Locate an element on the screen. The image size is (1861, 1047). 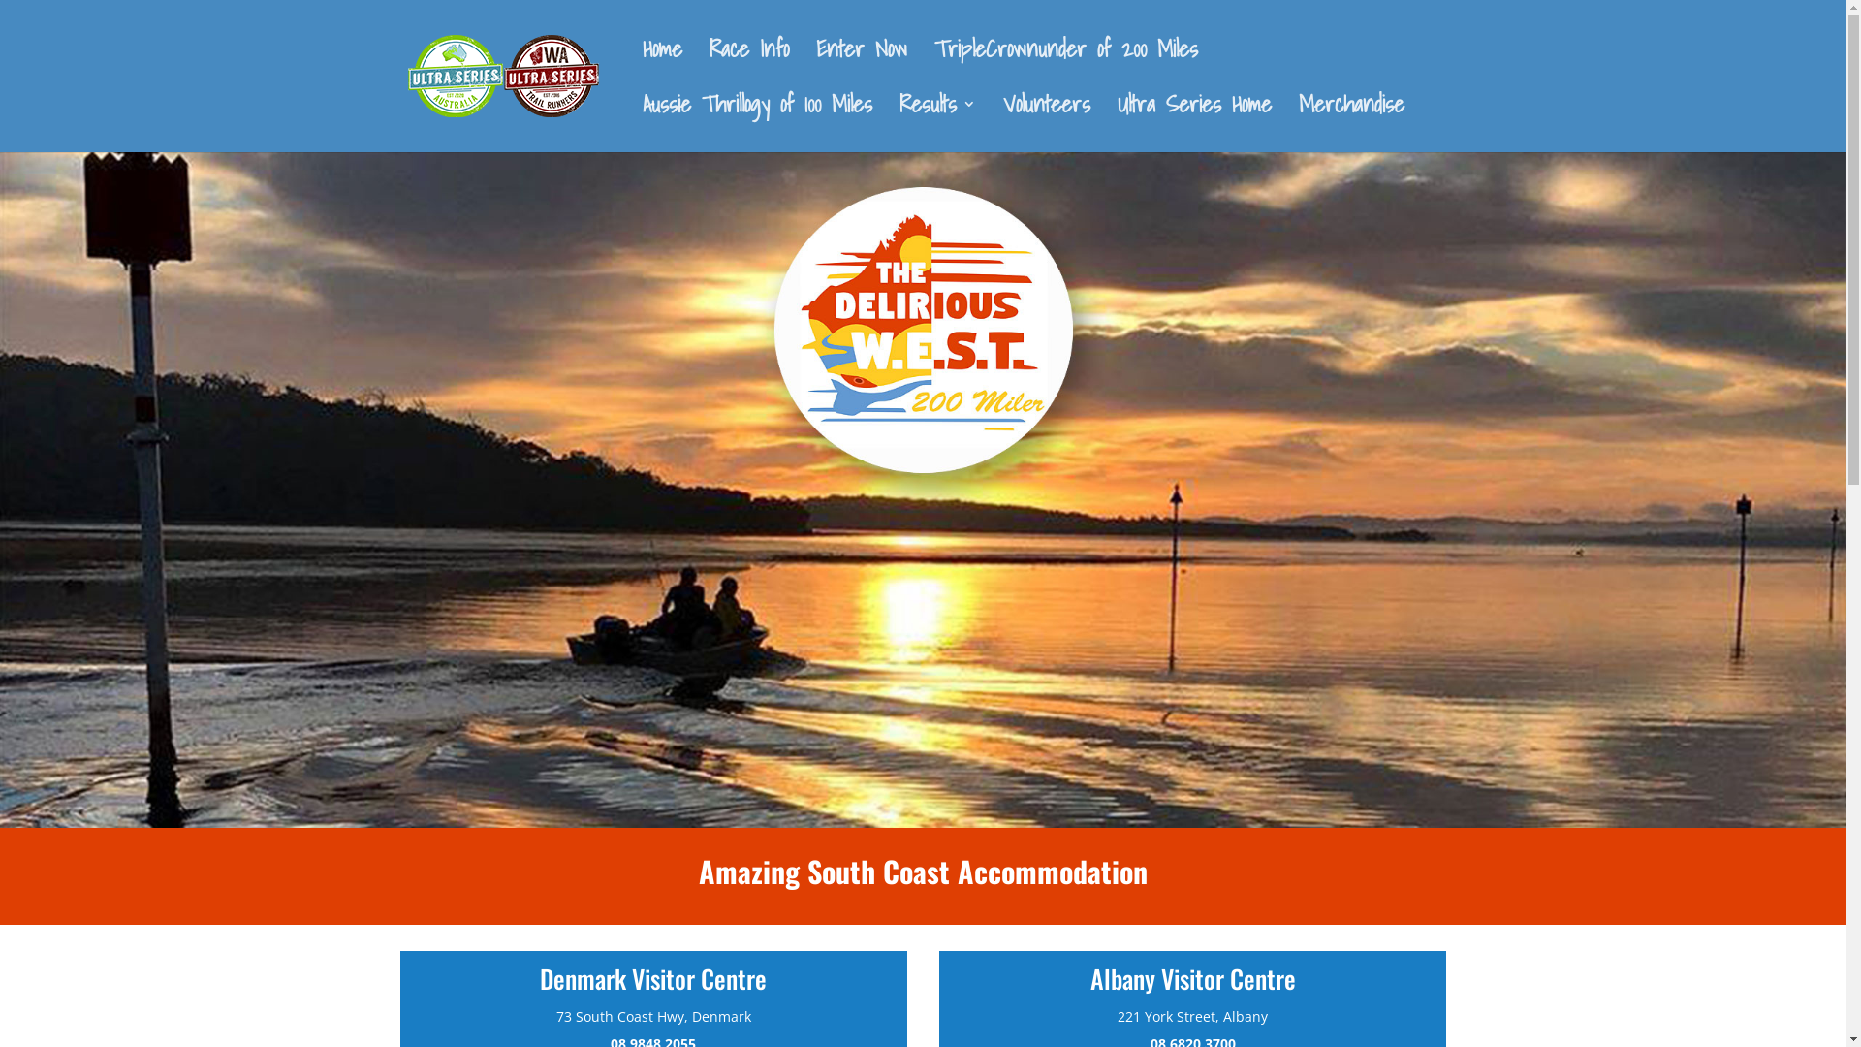
Volunteers is located at coordinates (1046, 124).